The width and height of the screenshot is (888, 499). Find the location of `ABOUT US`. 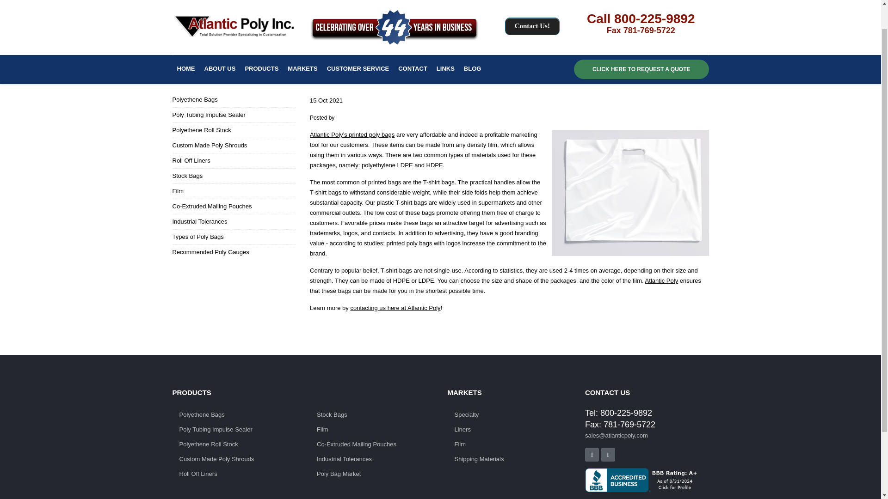

ABOUT US is located at coordinates (220, 42).